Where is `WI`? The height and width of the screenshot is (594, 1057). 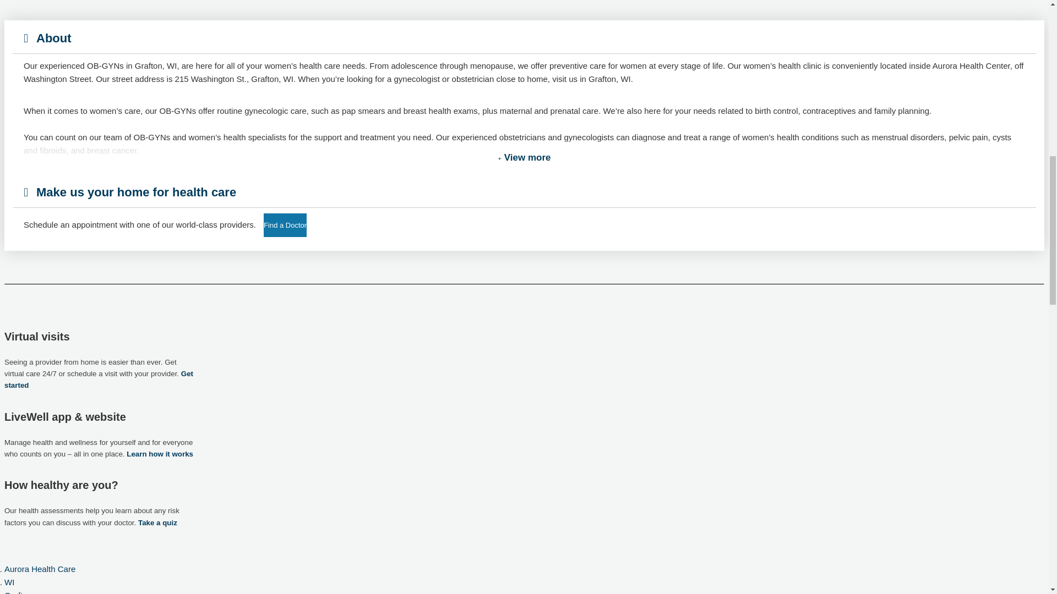
WI is located at coordinates (9, 582).